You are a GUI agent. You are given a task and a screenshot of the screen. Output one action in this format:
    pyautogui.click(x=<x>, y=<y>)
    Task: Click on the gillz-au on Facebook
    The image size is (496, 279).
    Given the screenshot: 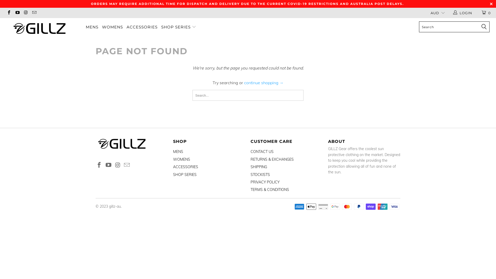 What is the action you would take?
    pyautogui.click(x=9, y=13)
    